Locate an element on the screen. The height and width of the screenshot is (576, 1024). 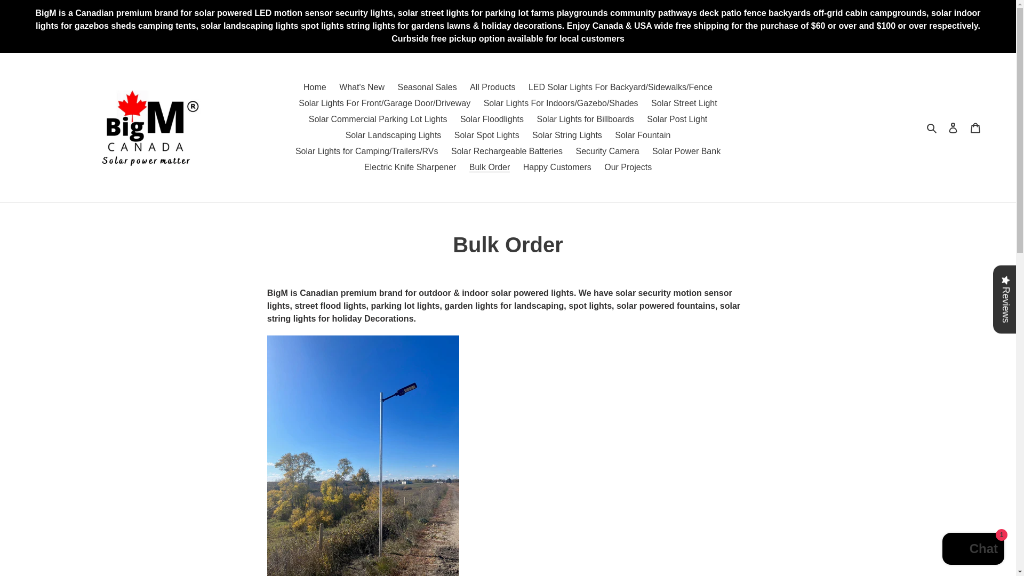
Solar Rechargeable Batteries is located at coordinates (507, 151).